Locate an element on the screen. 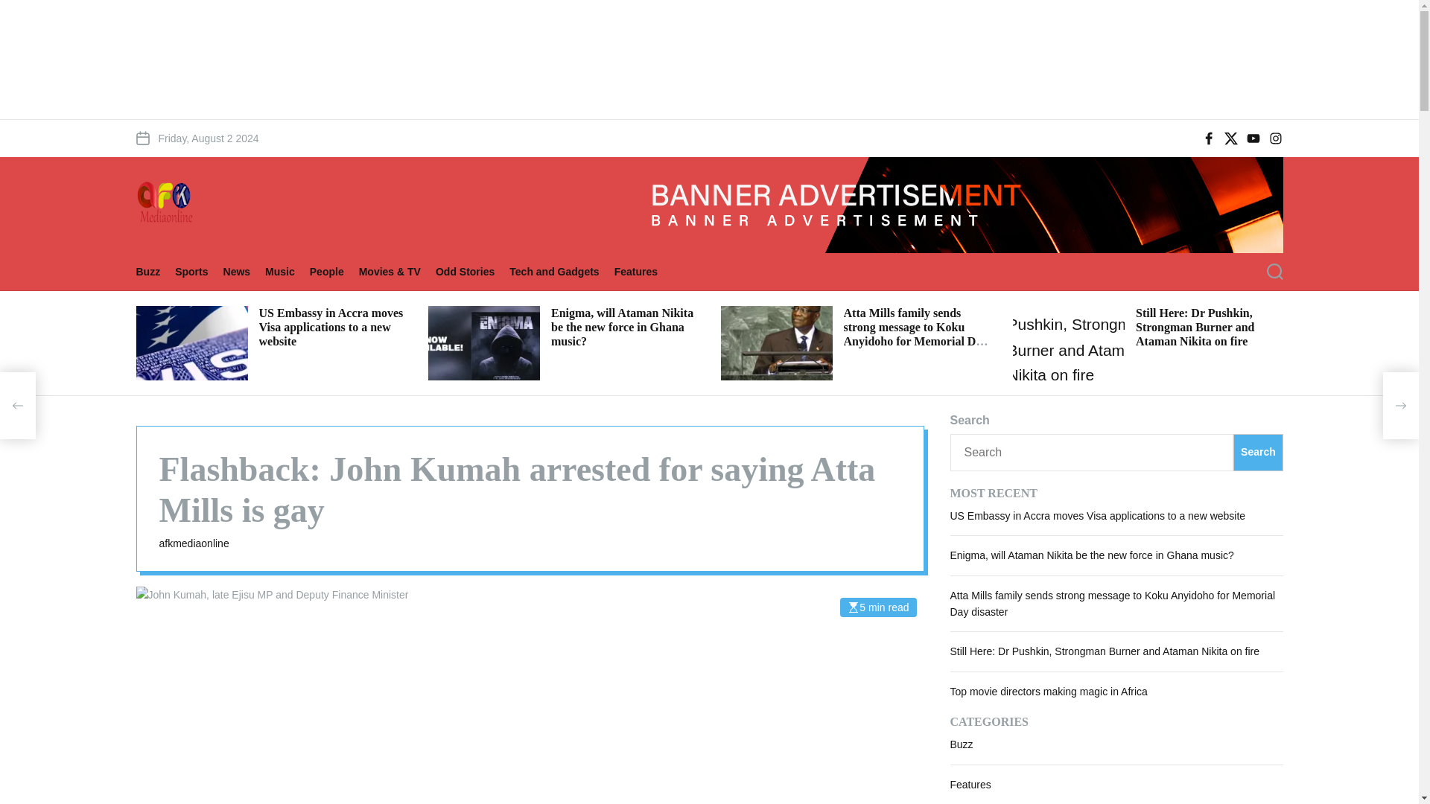 The width and height of the screenshot is (1430, 804). Youtube is located at coordinates (1253, 138).